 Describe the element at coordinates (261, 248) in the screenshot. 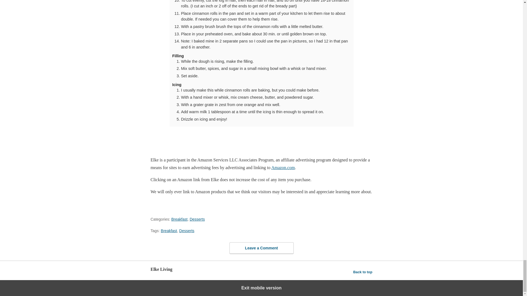

I see `Leave a Comment` at that location.